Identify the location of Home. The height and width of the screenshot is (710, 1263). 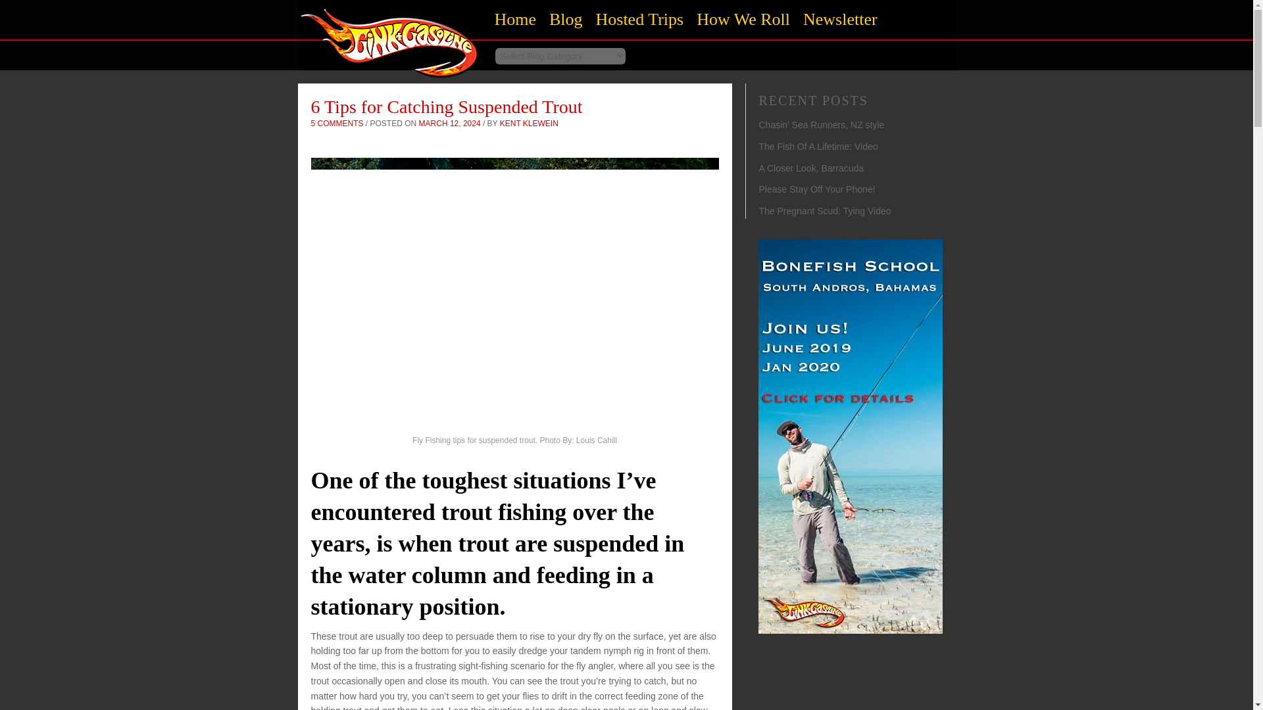
(389, 82).